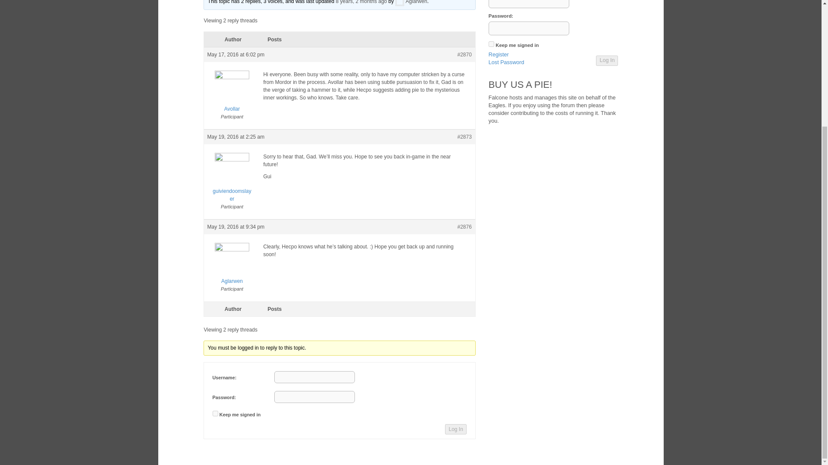 This screenshot has width=828, height=465. What do you see at coordinates (232, 97) in the screenshot?
I see `View Avollar's profile` at bounding box center [232, 97].